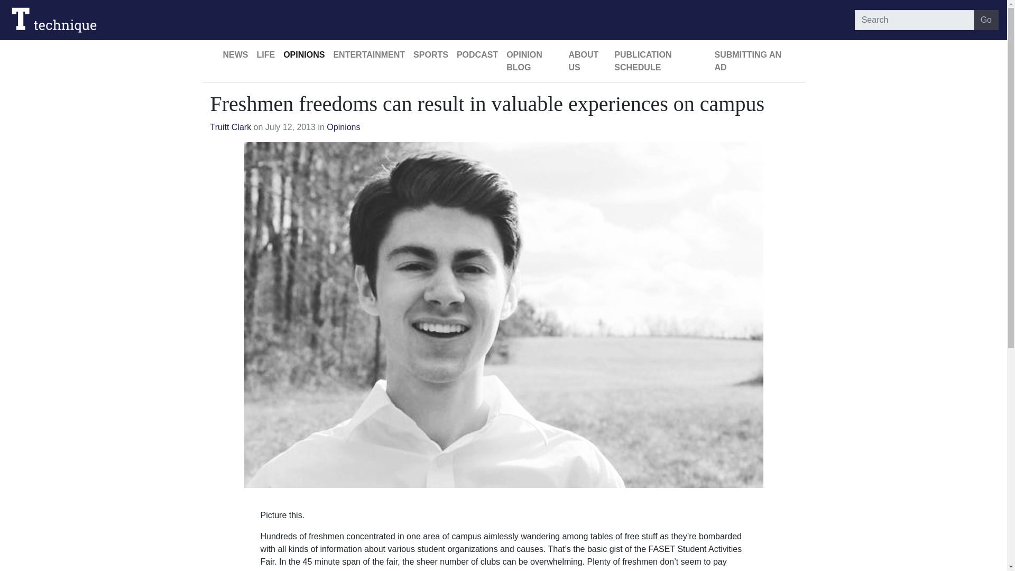 The width and height of the screenshot is (1015, 571). What do you see at coordinates (266, 55) in the screenshot?
I see `LIFE` at bounding box center [266, 55].